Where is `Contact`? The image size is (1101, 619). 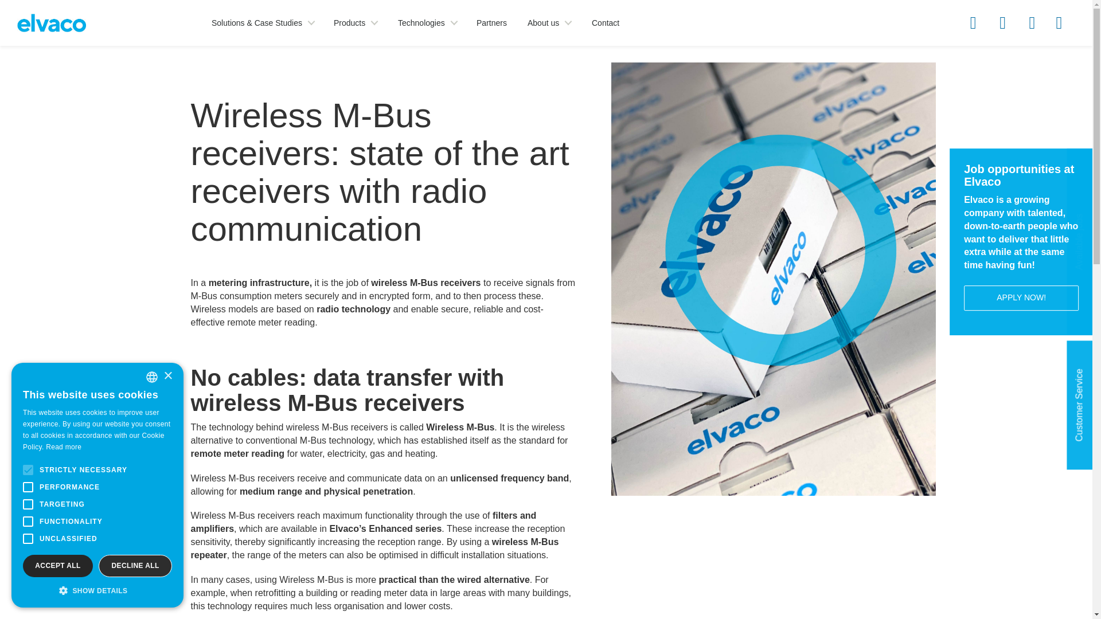
Contact is located at coordinates (606, 23).